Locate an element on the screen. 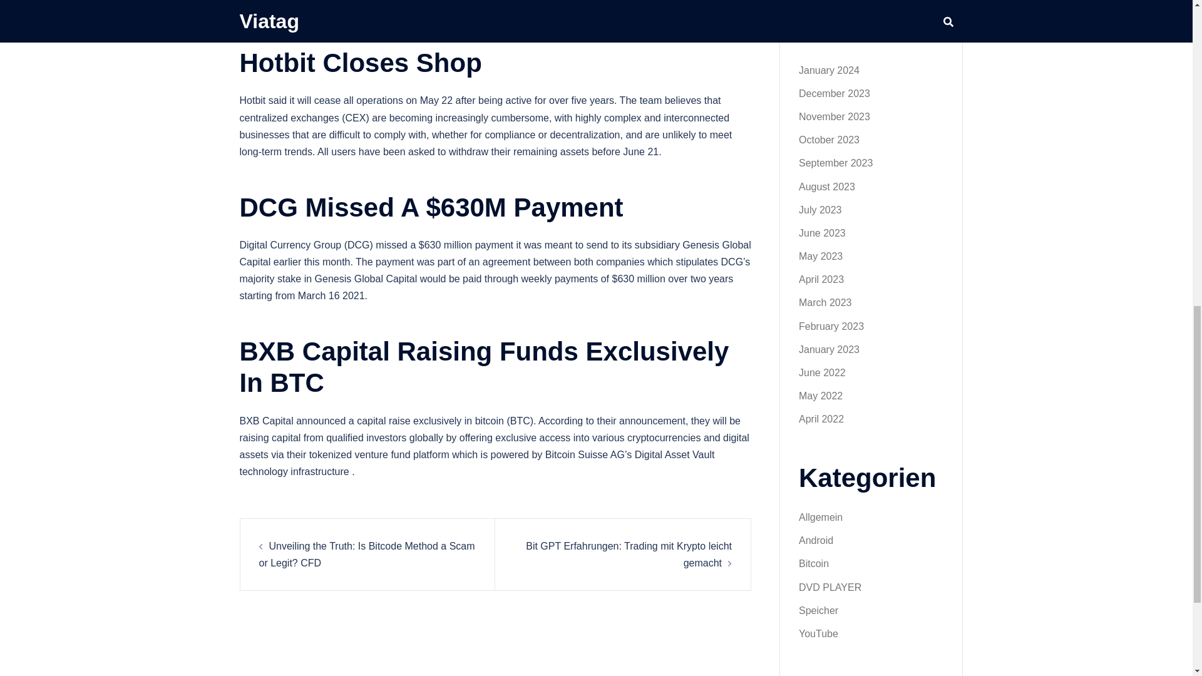  May 2023 is located at coordinates (820, 255).